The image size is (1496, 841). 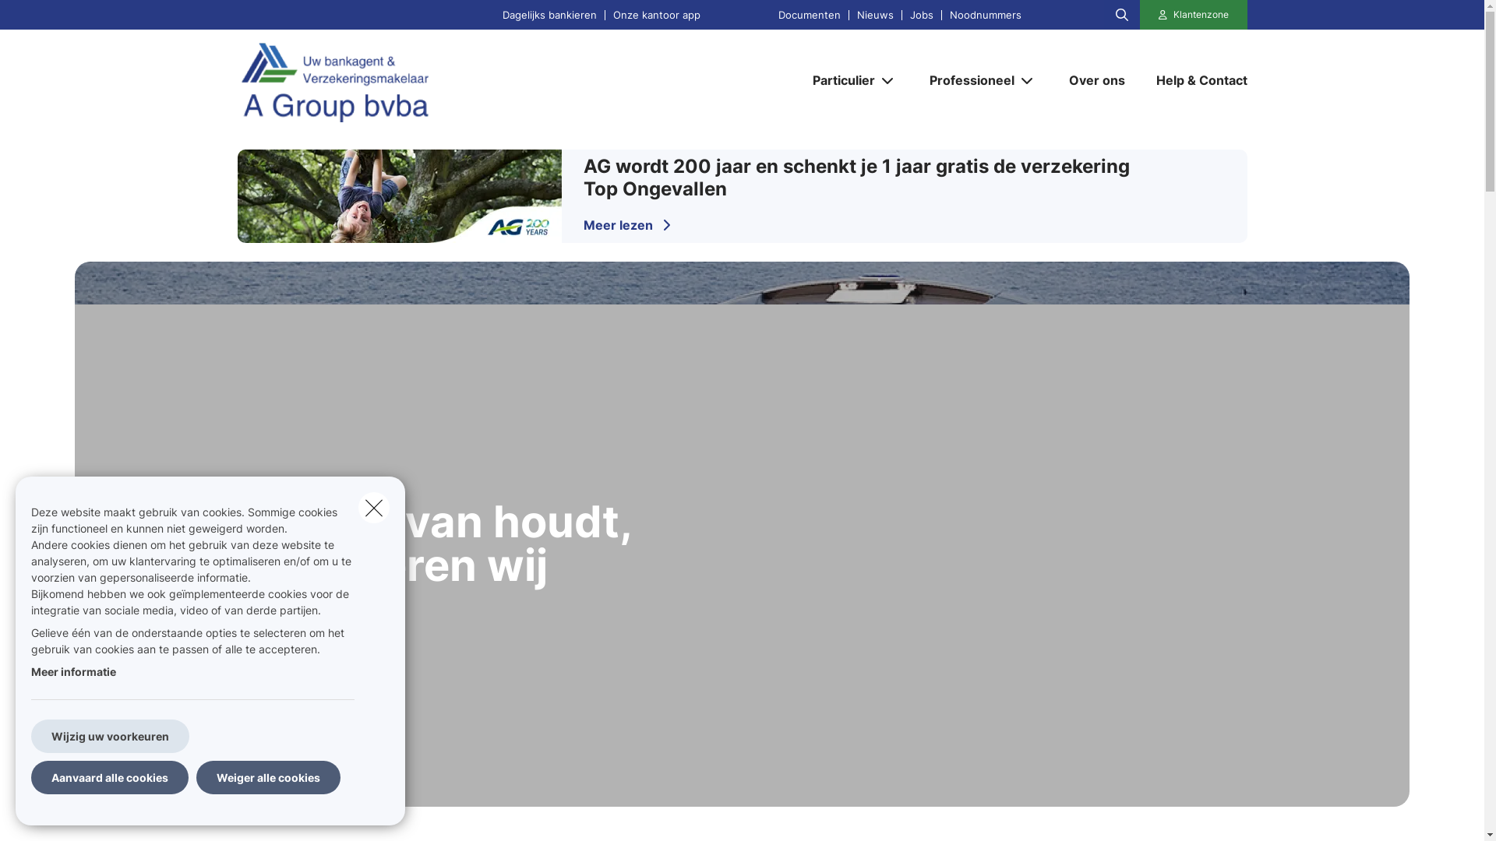 I want to click on Aanvaard alle cookies, so click(x=110, y=777).